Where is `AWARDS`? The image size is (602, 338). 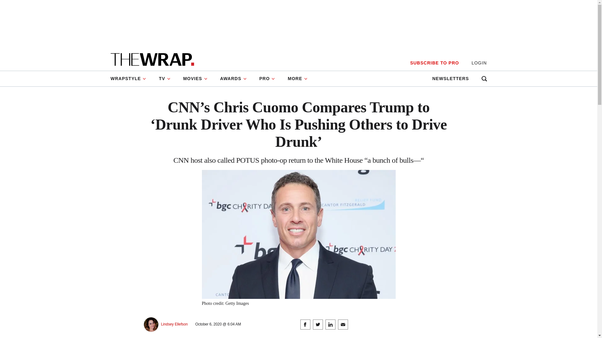 AWARDS is located at coordinates (233, 79).